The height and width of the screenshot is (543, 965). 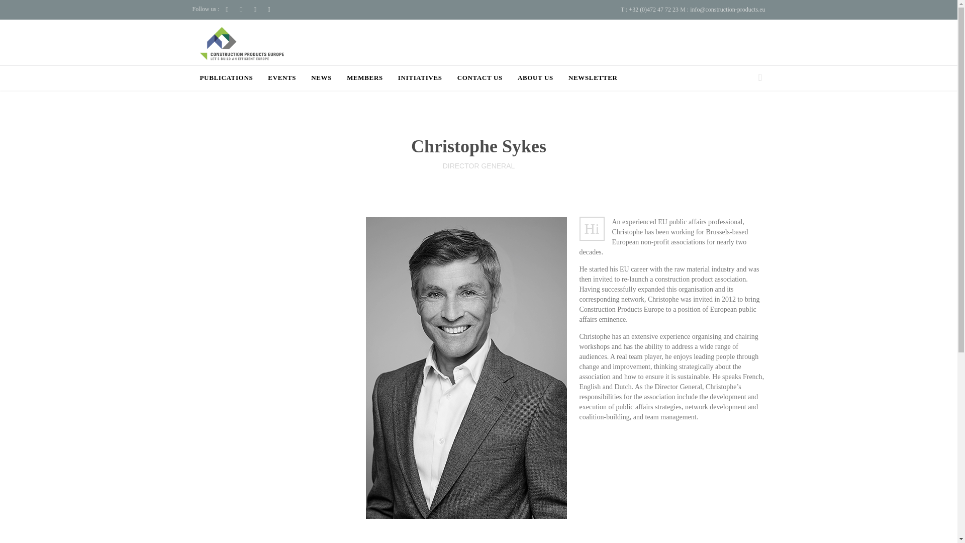 I want to click on EVENTS, so click(x=282, y=78).